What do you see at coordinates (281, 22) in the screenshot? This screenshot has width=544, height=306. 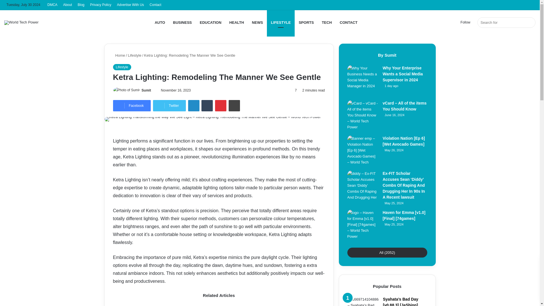 I see `LIFESTYLE` at bounding box center [281, 22].